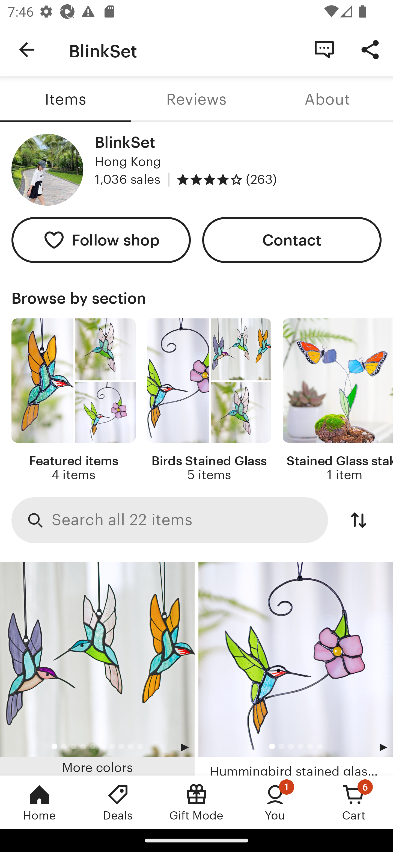 This screenshot has height=852, width=393. What do you see at coordinates (338, 400) in the screenshot?
I see `Stained Glass stake 1 item` at bounding box center [338, 400].